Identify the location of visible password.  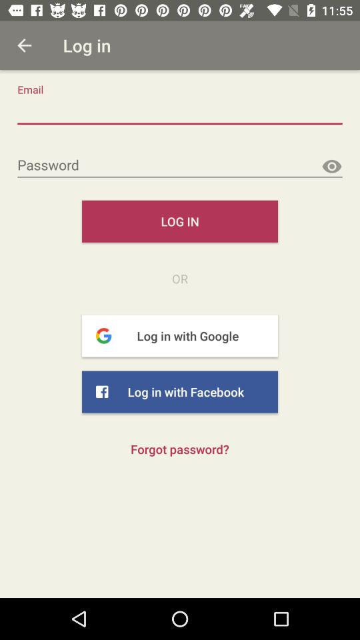
(332, 167).